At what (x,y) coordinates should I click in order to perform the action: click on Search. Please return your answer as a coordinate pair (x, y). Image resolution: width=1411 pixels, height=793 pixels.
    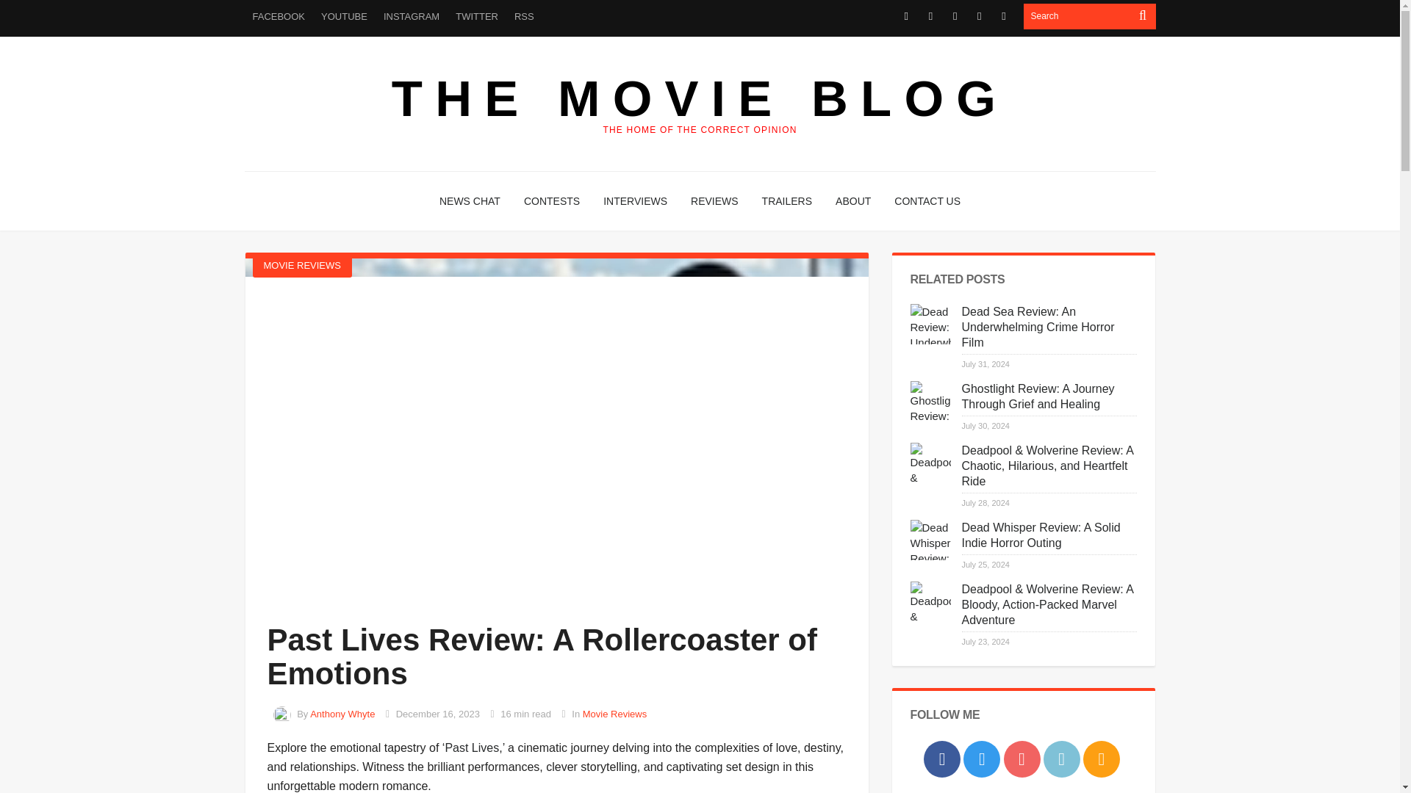
    Looking at the image, I should click on (1077, 16).